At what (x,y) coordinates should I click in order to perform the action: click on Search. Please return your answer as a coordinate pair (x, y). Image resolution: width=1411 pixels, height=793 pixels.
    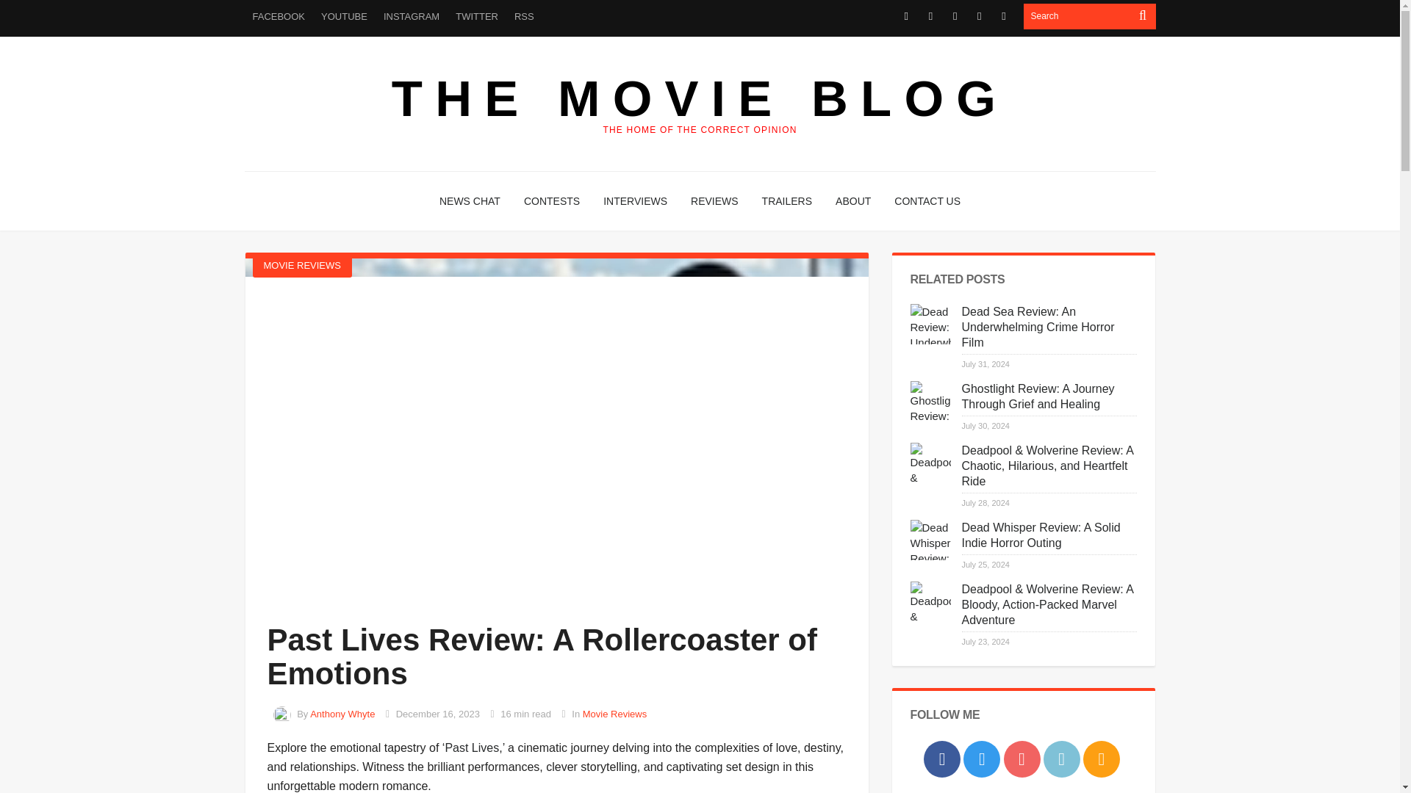
    Looking at the image, I should click on (1077, 16).